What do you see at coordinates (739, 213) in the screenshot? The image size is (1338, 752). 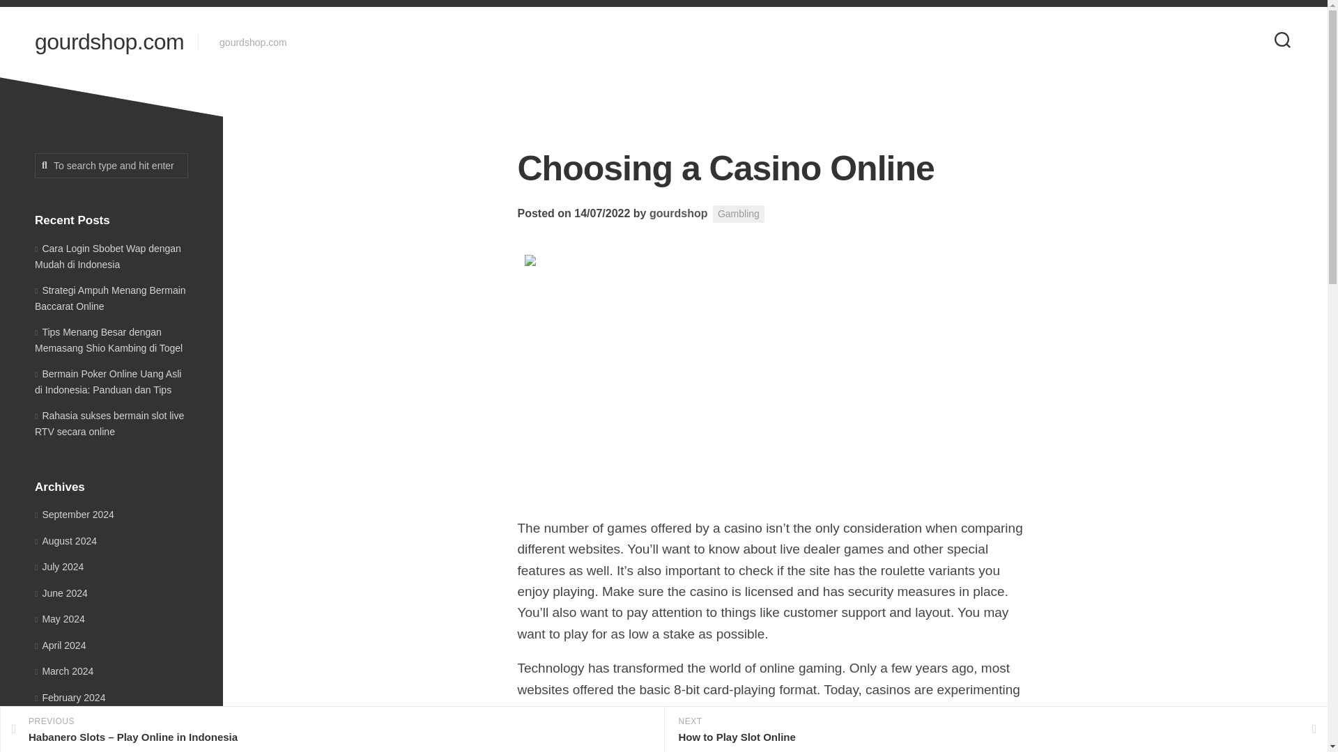 I see `Gambling` at bounding box center [739, 213].